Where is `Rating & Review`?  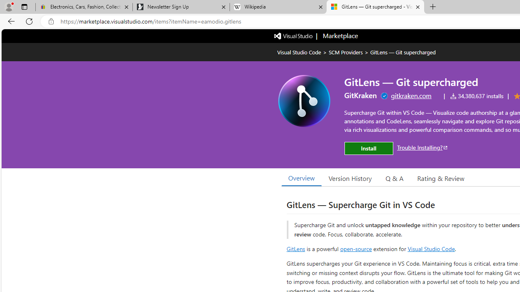 Rating & Review is located at coordinates (440, 178).